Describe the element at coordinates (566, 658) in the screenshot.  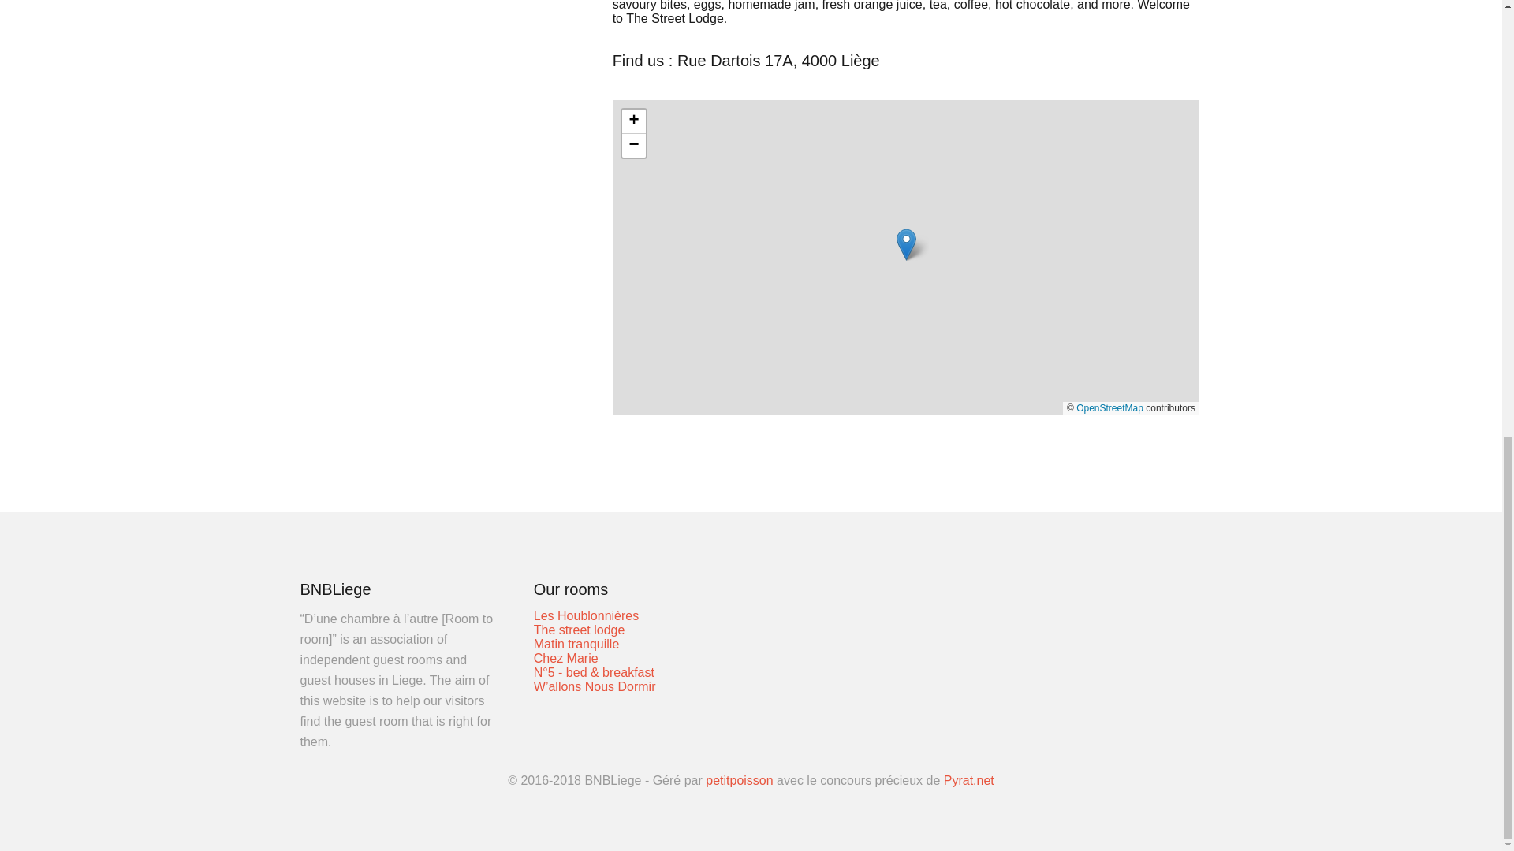
I see `Chez Marie` at that location.